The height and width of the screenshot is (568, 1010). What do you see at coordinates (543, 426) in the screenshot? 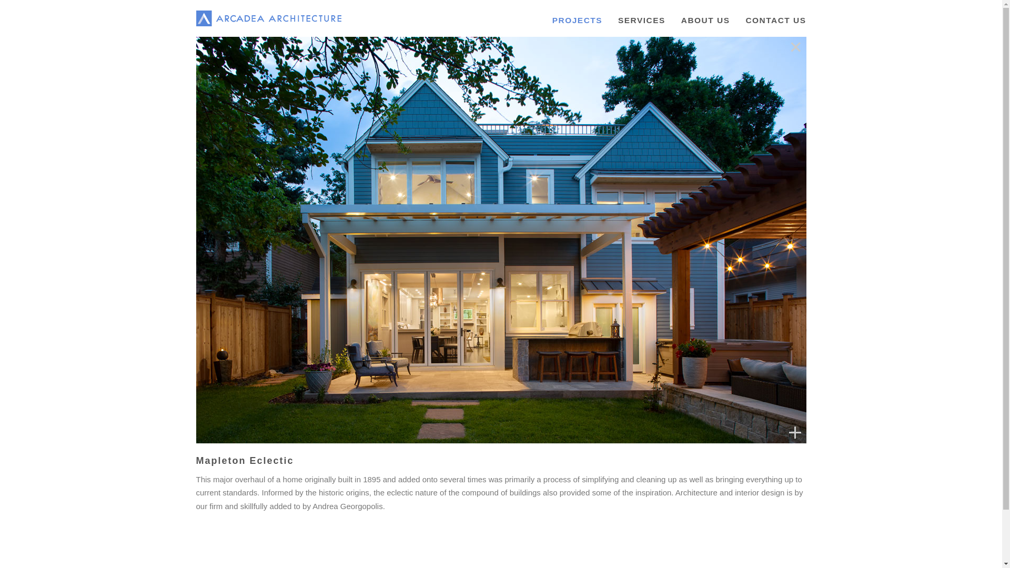
I see `12` at bounding box center [543, 426].